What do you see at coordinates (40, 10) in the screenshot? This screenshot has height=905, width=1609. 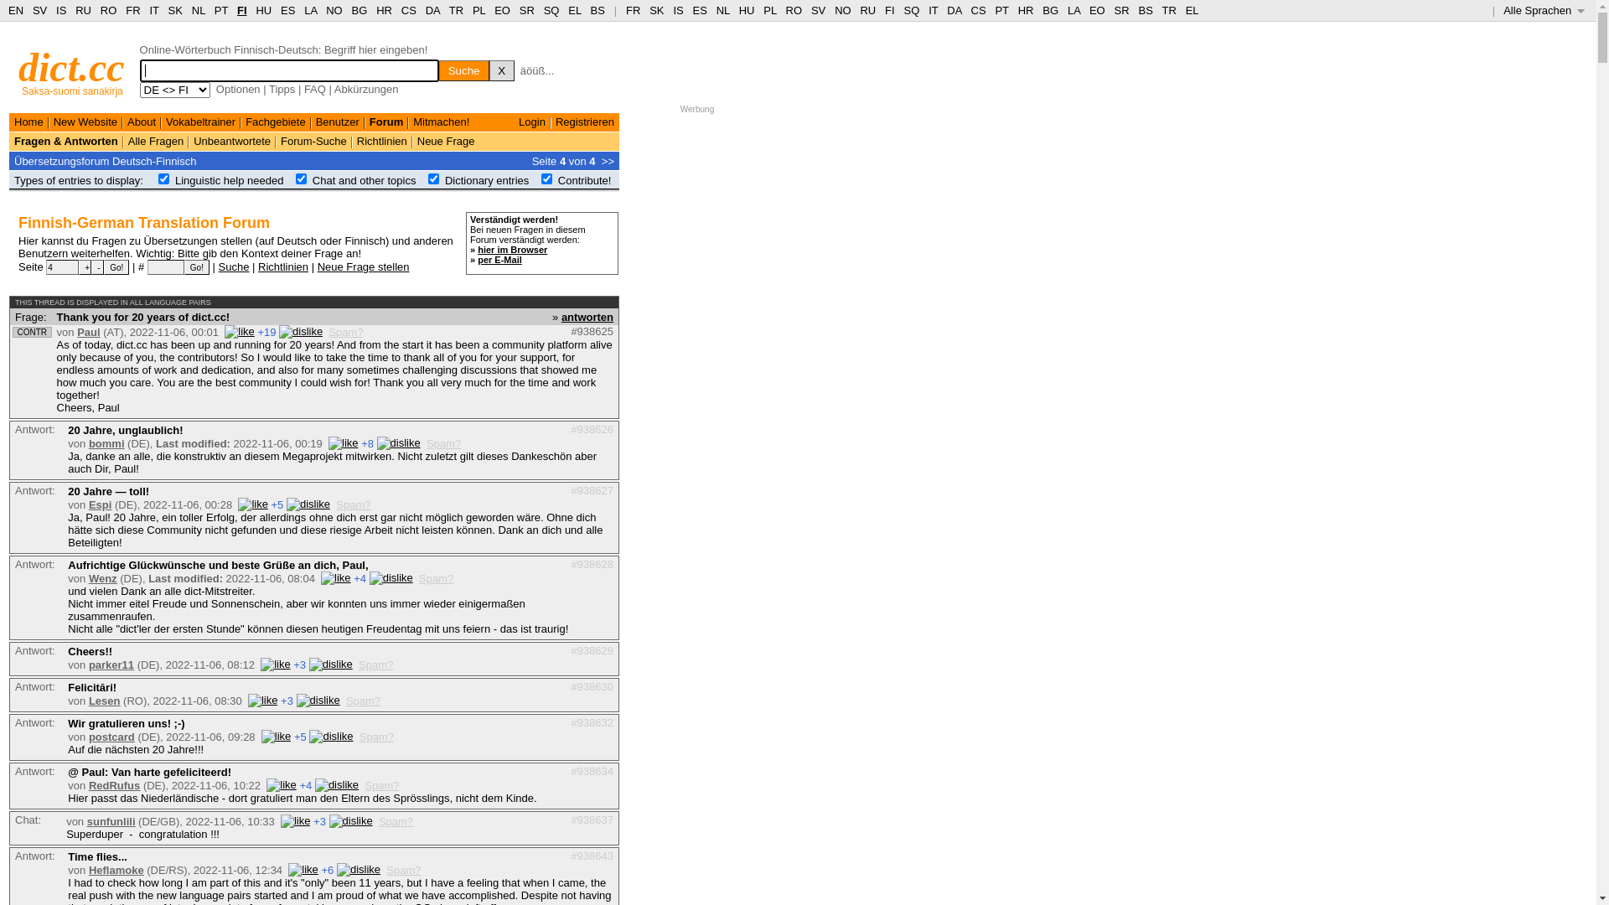 I see `SV` at bounding box center [40, 10].